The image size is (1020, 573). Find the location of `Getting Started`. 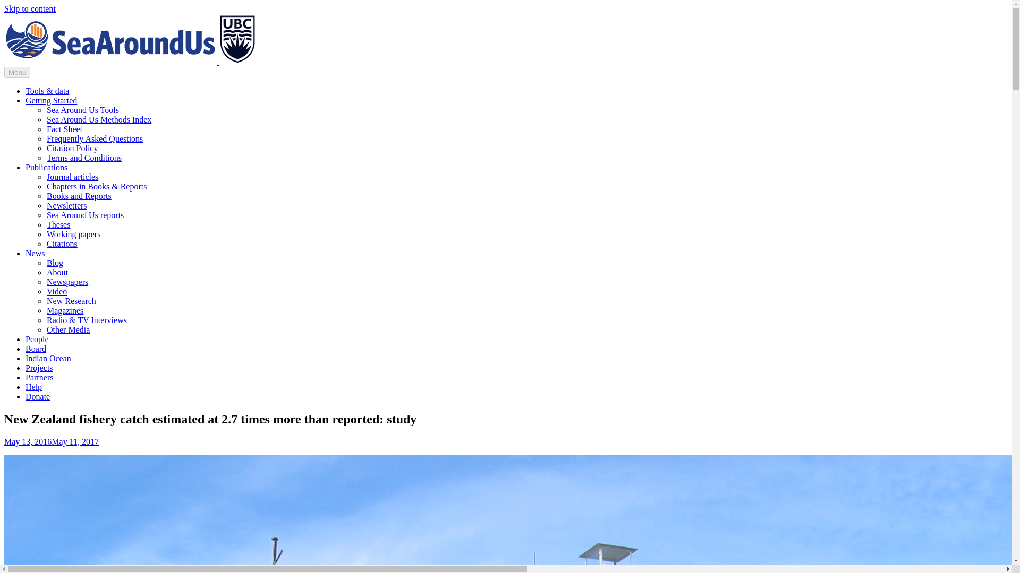

Getting Started is located at coordinates (51, 100).